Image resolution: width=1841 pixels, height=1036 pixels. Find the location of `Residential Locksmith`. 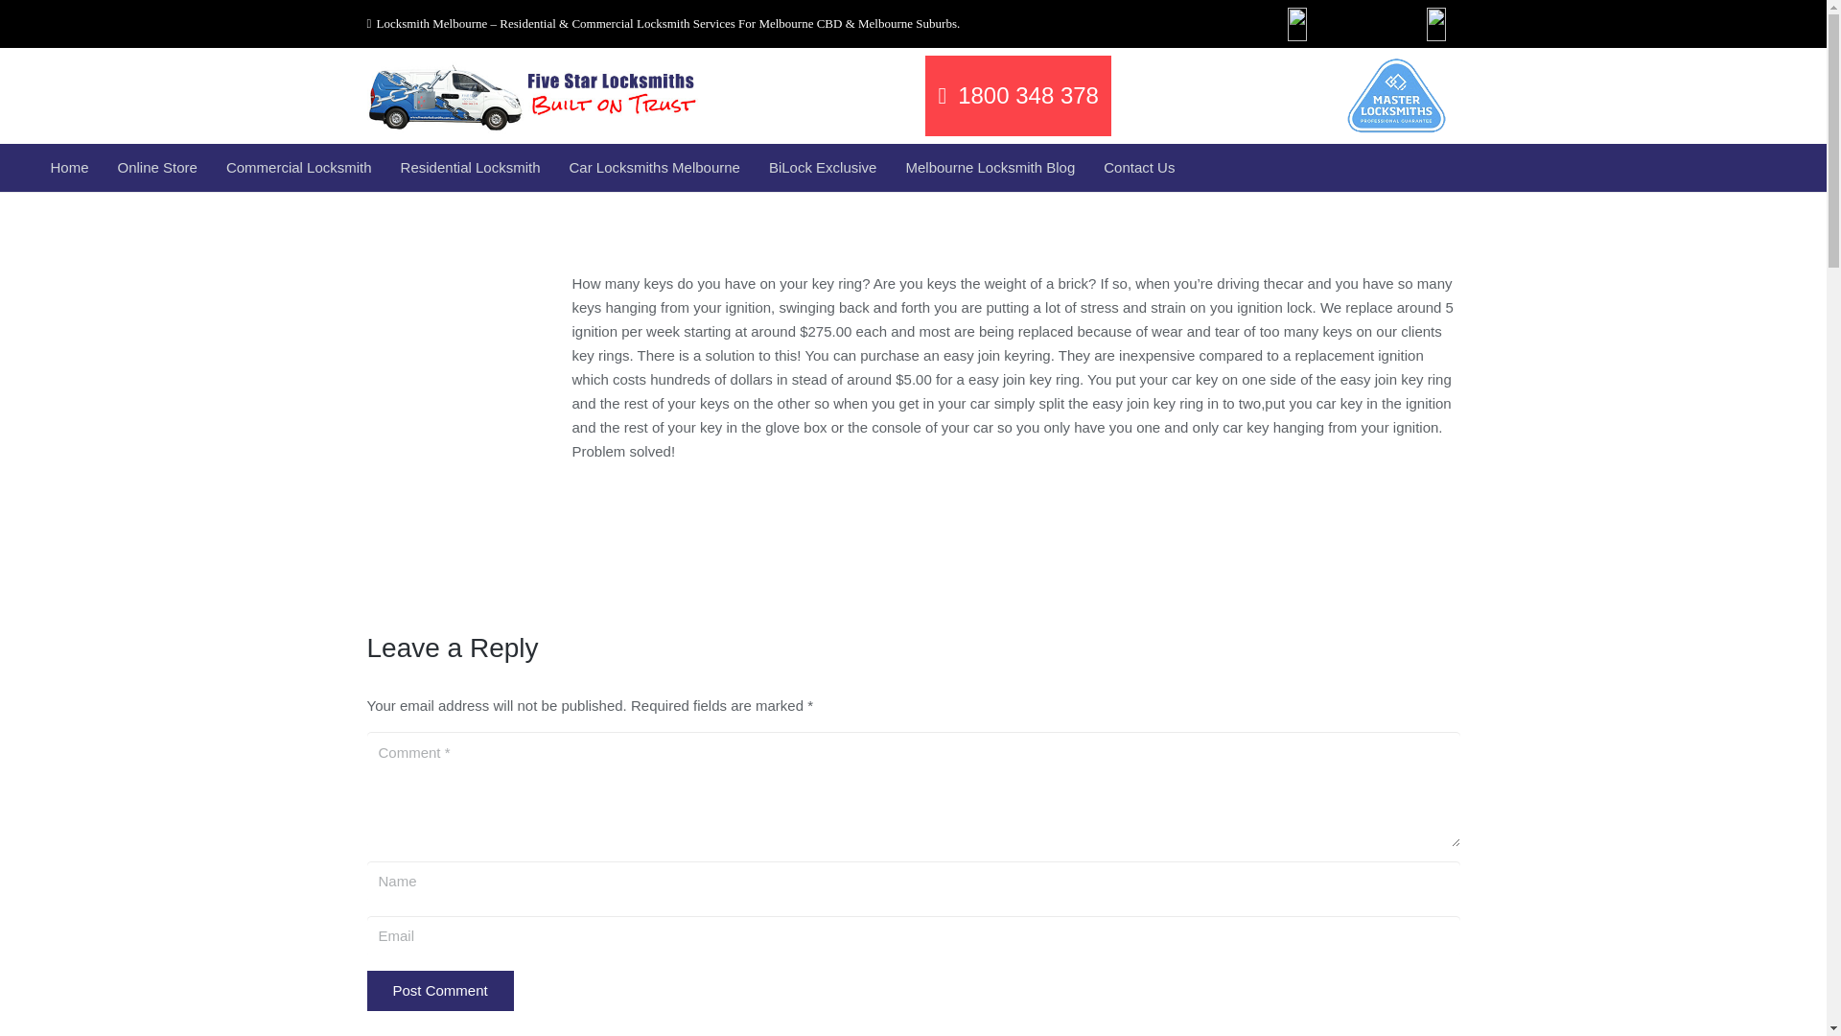

Residential Locksmith is located at coordinates (471, 167).